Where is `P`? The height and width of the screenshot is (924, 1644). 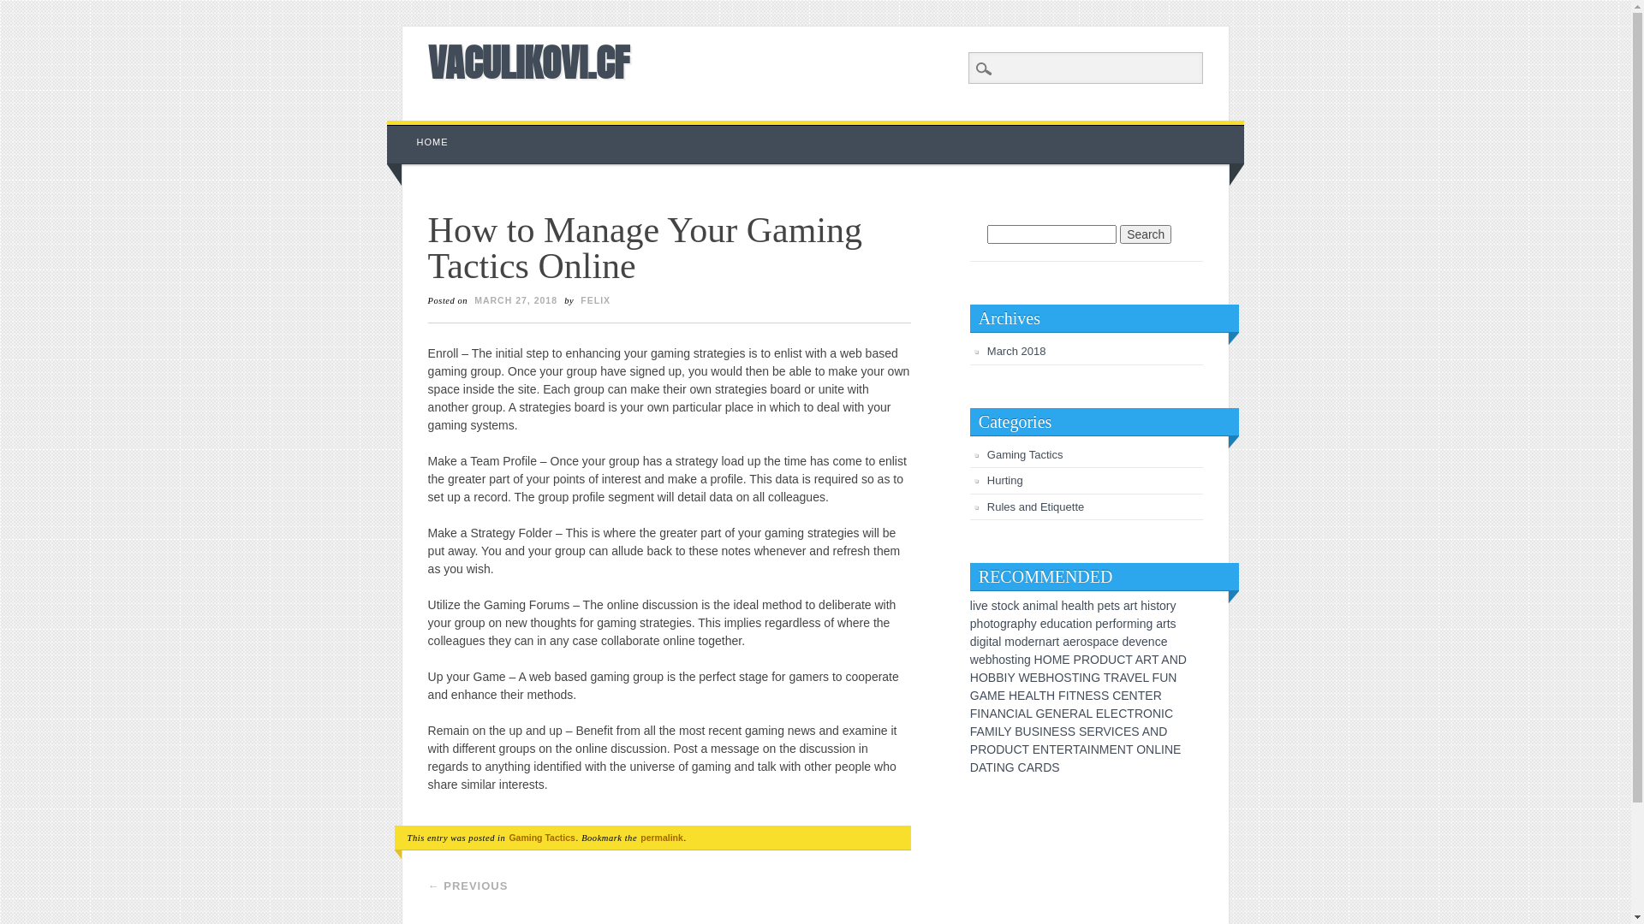
P is located at coordinates (974, 749).